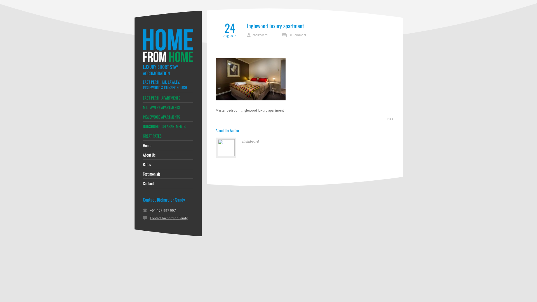 The image size is (537, 302). I want to click on INGLEWOOD APARTMENTS, so click(168, 117).